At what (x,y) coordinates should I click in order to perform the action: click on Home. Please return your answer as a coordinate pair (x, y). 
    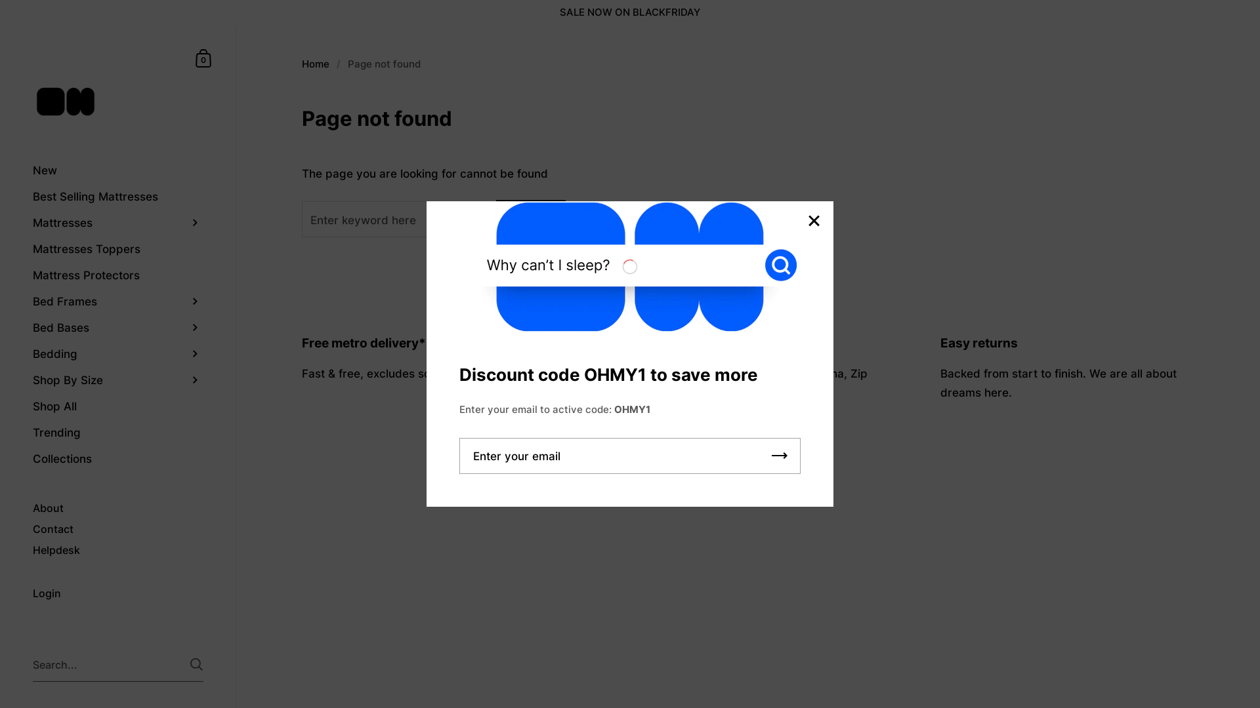
    Looking at the image, I should click on (316, 64).